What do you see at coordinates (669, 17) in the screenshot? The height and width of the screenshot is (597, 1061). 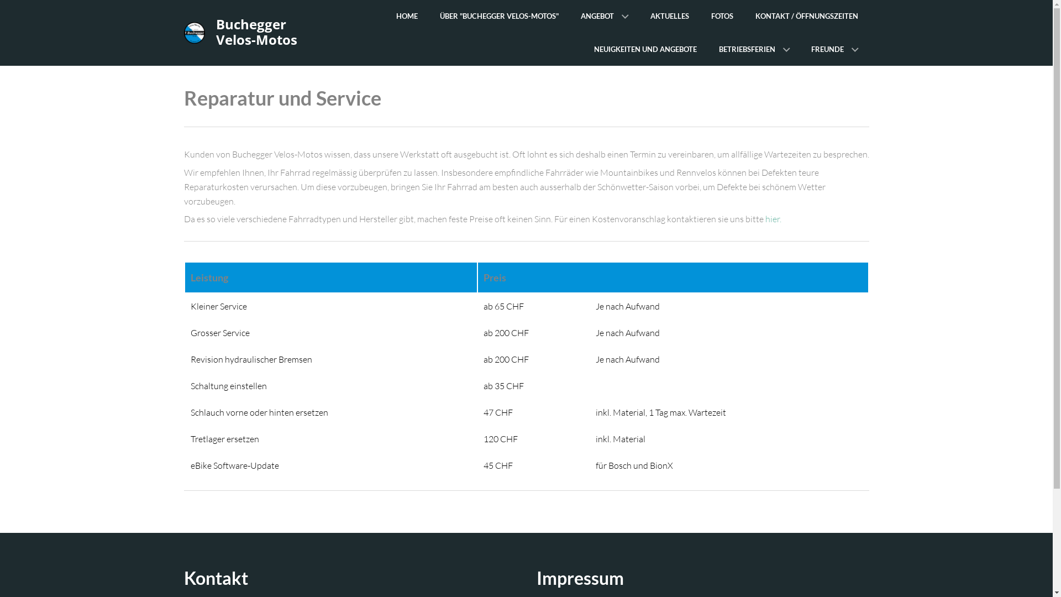 I see `AKTUELLES` at bounding box center [669, 17].